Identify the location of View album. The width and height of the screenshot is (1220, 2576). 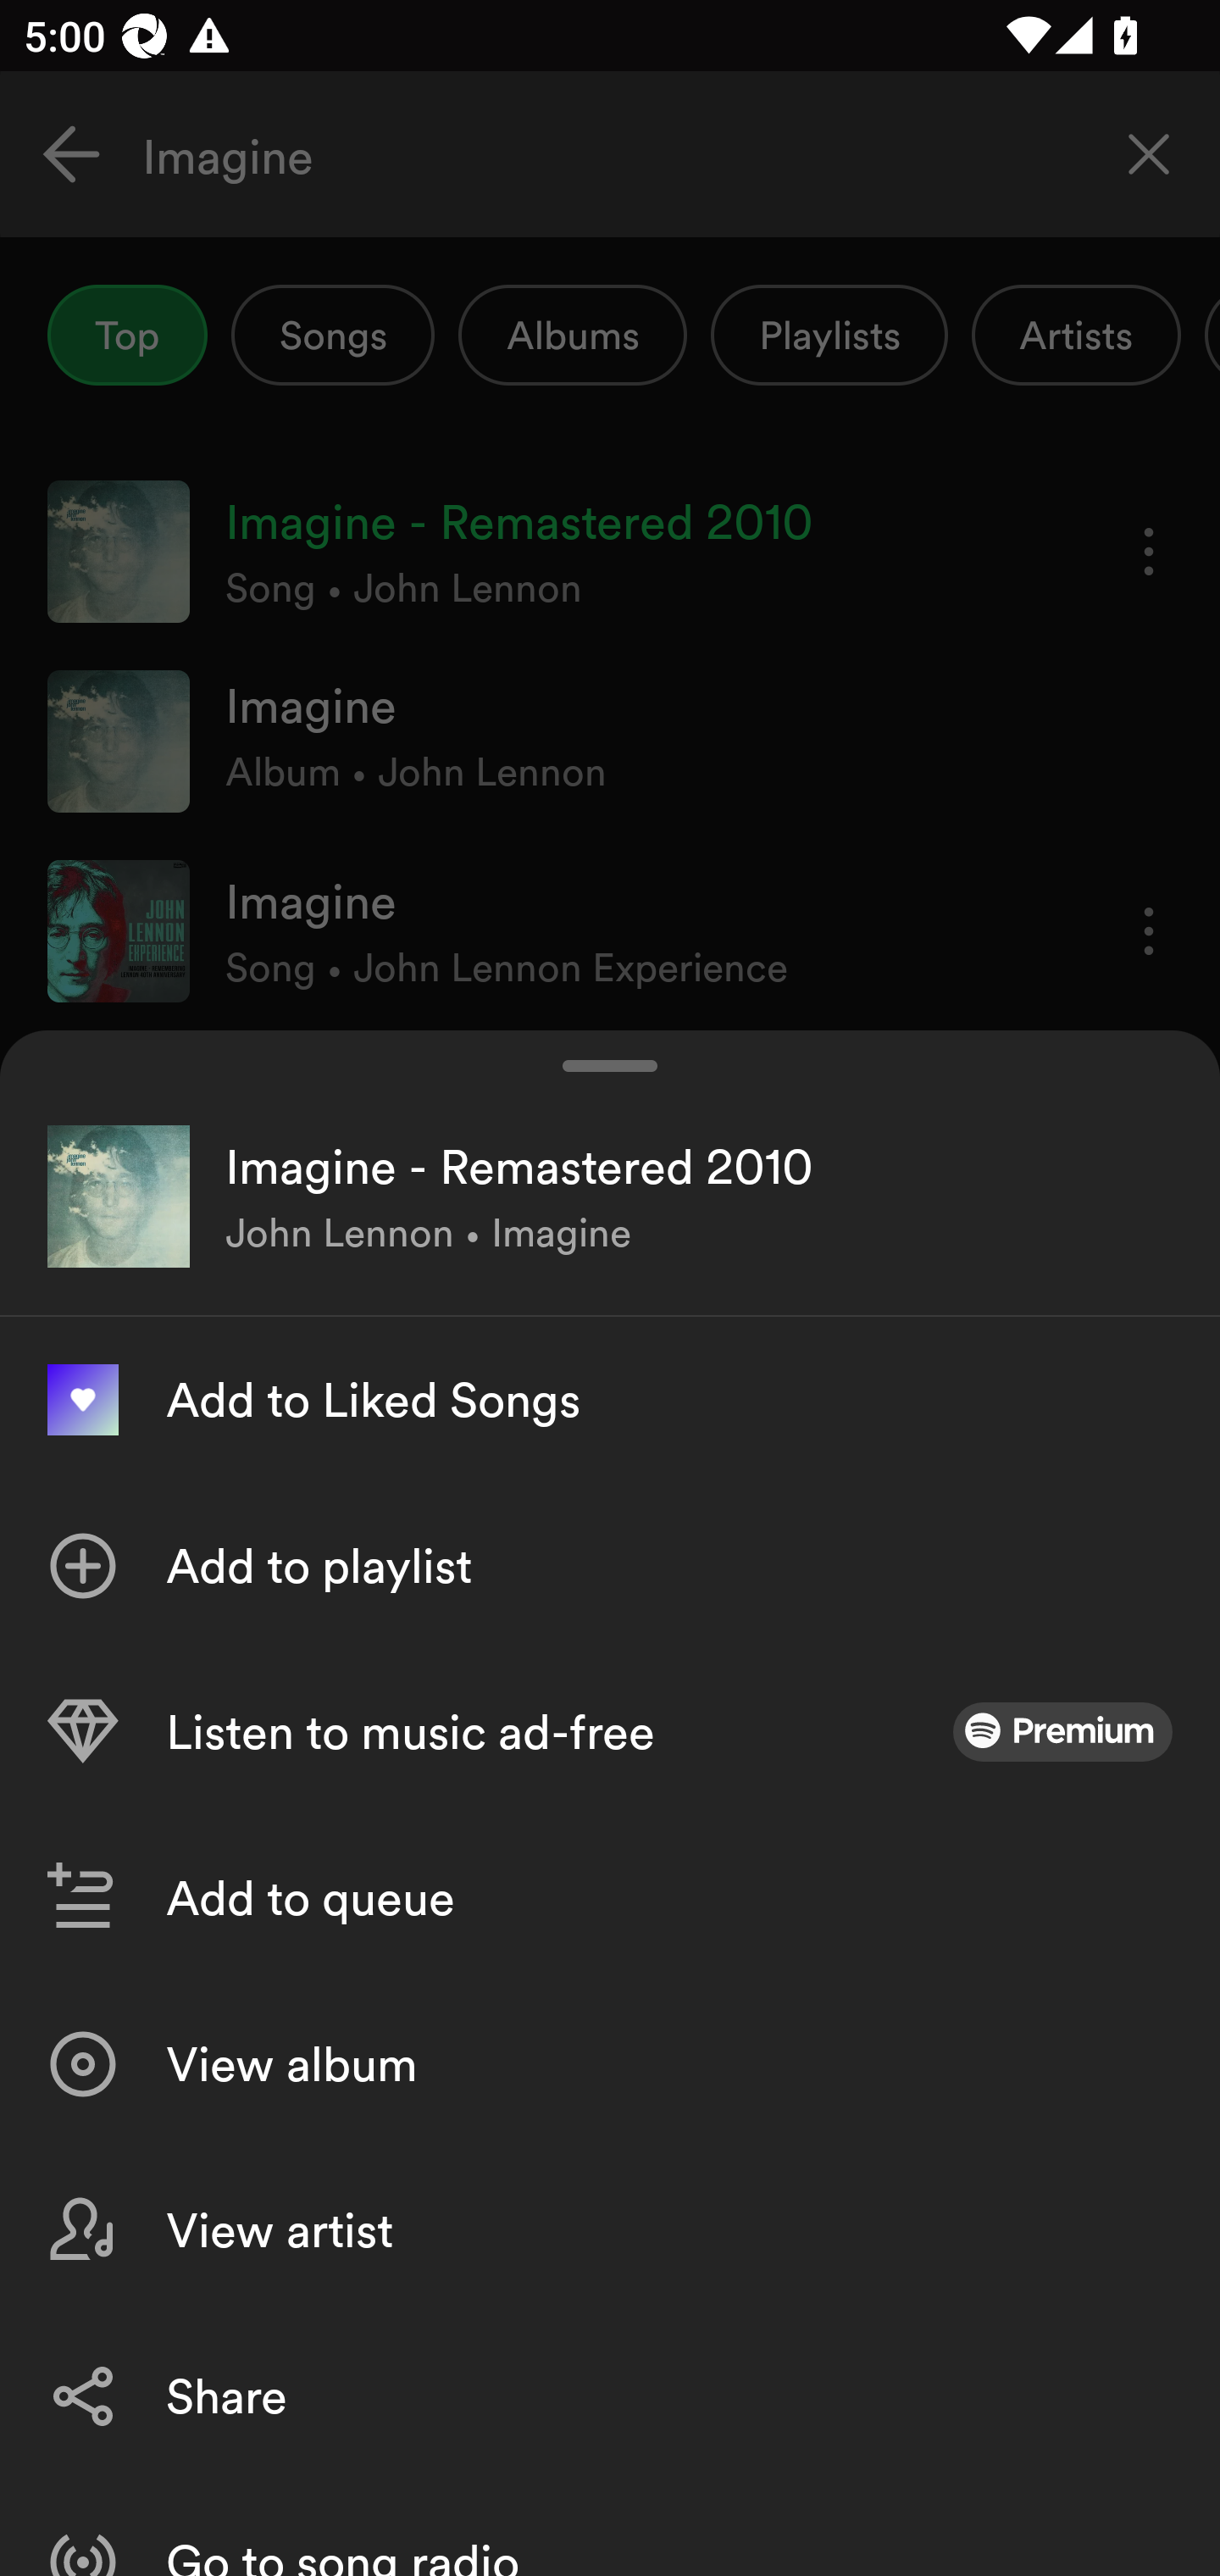
(610, 2064).